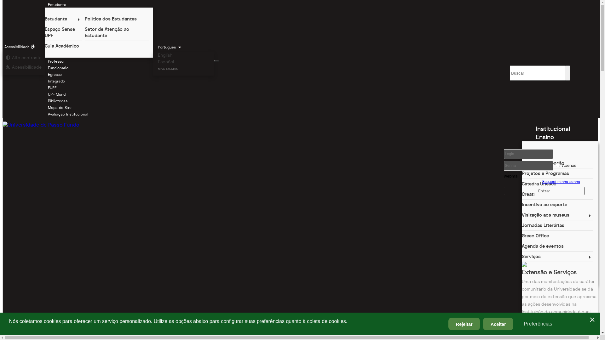 This screenshot has height=340, width=605. What do you see at coordinates (558, 246) in the screenshot?
I see `Agenda de eventos` at bounding box center [558, 246].